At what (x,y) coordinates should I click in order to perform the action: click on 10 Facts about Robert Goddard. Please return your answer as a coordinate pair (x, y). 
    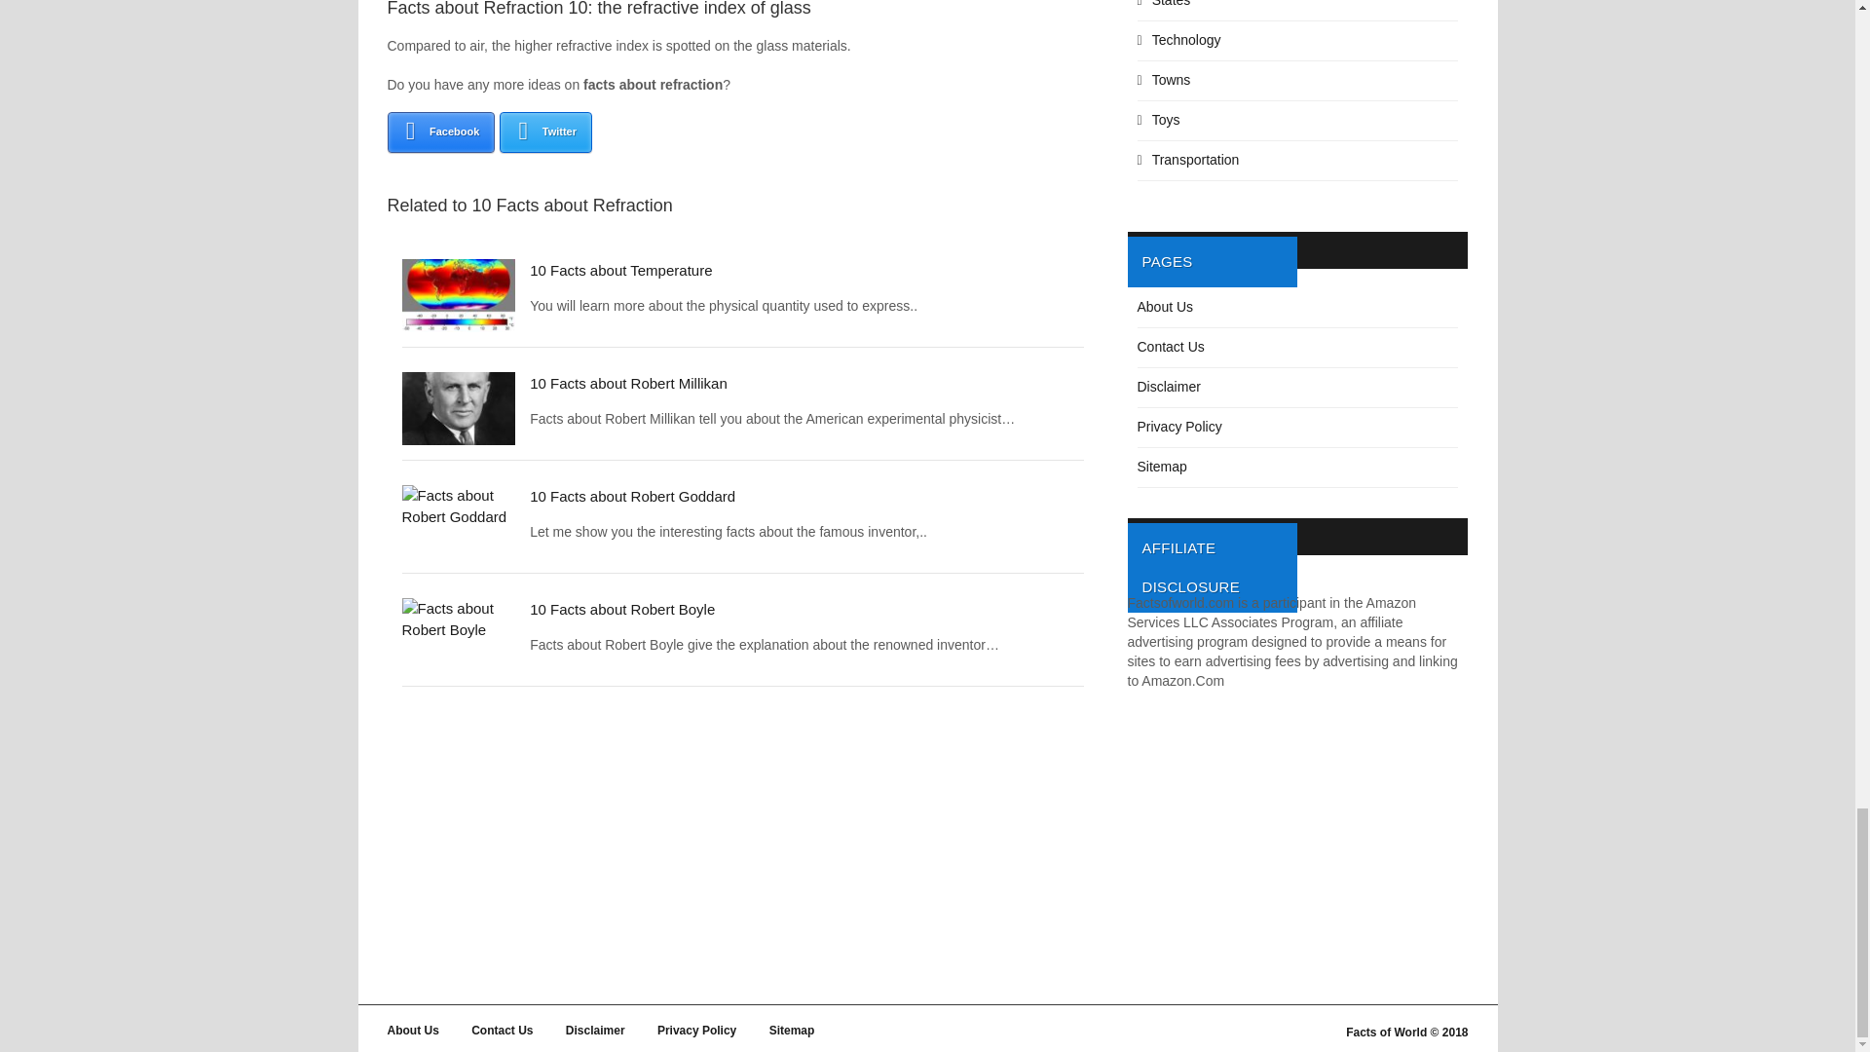
    Looking at the image, I should click on (631, 497).